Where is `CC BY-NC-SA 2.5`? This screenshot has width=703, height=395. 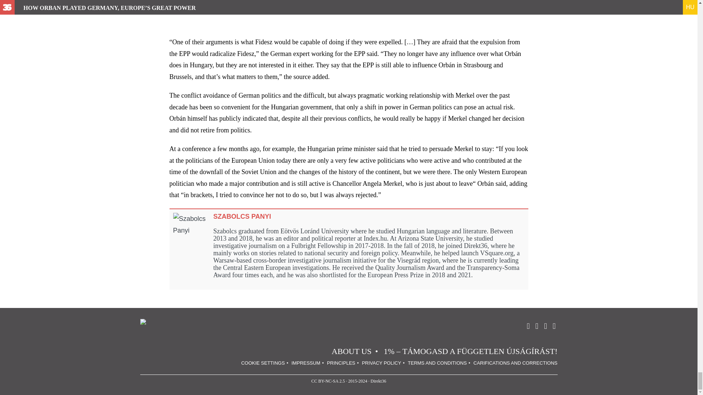 CC BY-NC-SA 2.5 is located at coordinates (328, 381).